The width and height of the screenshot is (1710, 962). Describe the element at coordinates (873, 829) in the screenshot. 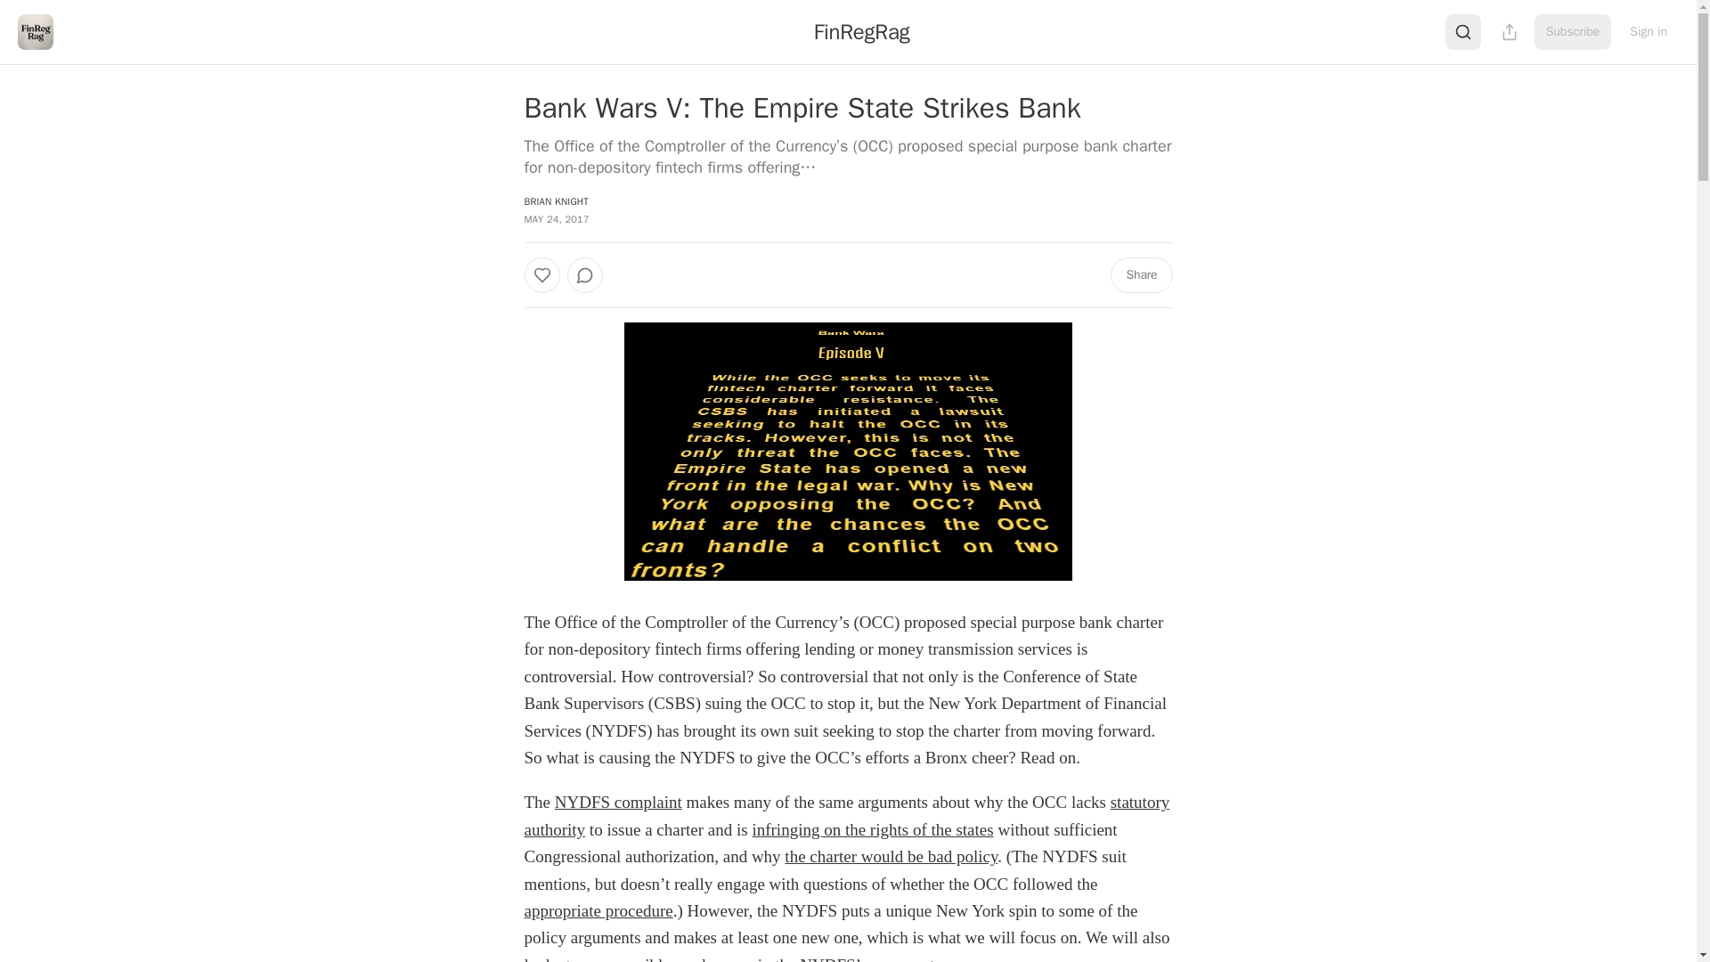

I see `infringing on the rights of the states` at that location.